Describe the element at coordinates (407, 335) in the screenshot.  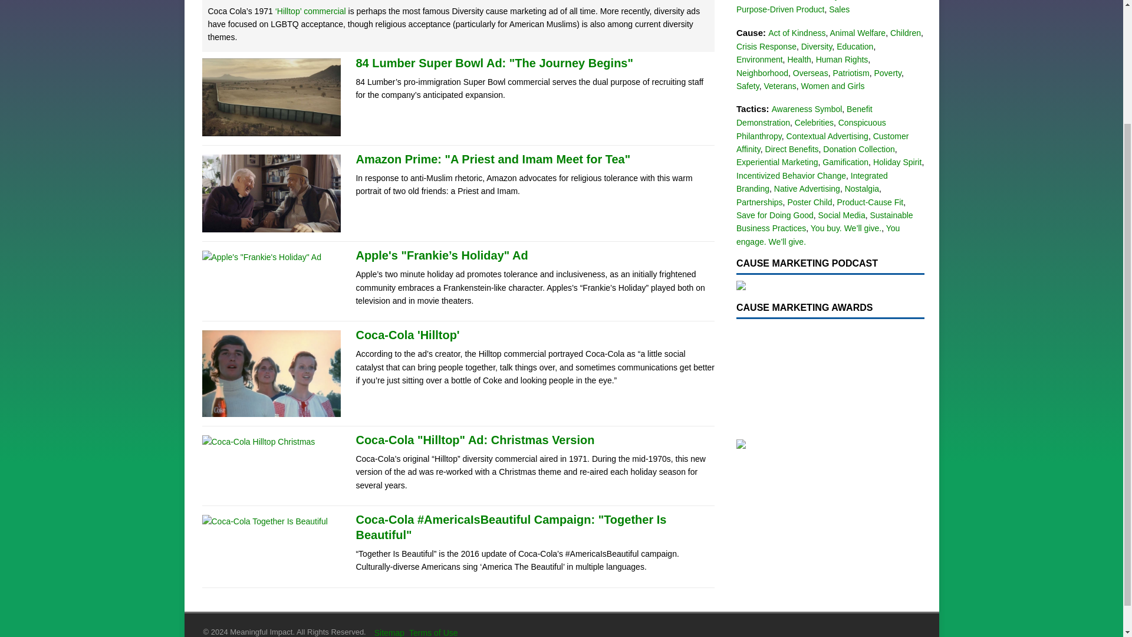
I see `Coca-Cola 'Hilltop'` at that location.